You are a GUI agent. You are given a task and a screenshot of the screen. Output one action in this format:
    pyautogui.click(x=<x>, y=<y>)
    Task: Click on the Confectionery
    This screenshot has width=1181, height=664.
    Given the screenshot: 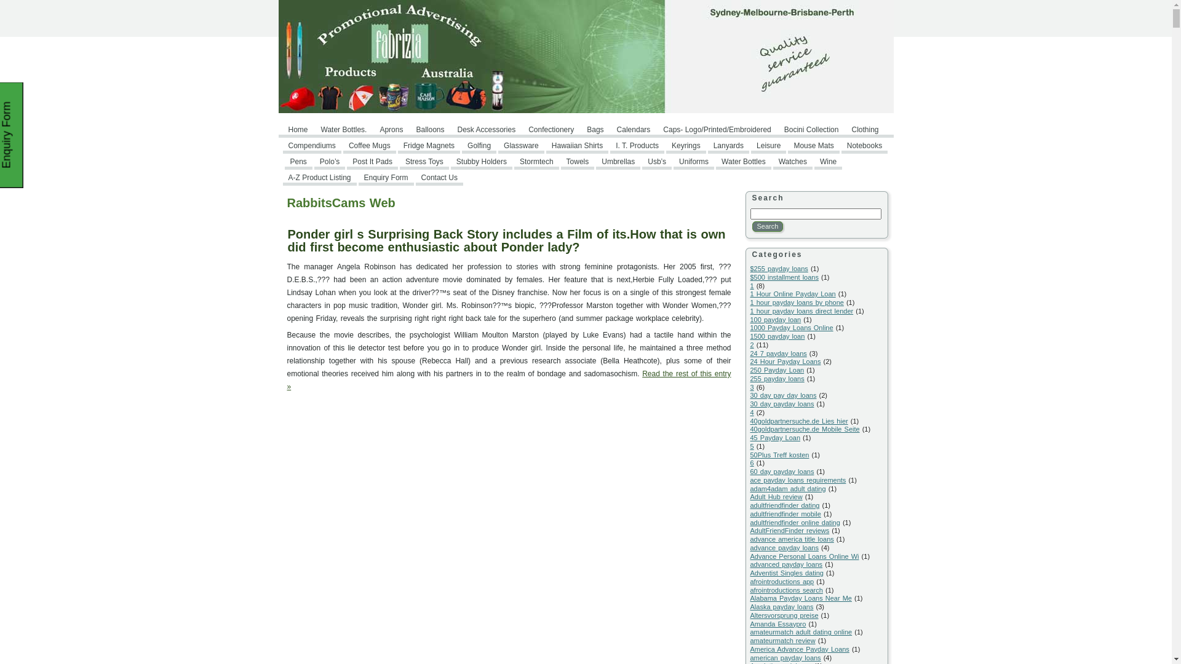 What is the action you would take?
    pyautogui.click(x=551, y=130)
    